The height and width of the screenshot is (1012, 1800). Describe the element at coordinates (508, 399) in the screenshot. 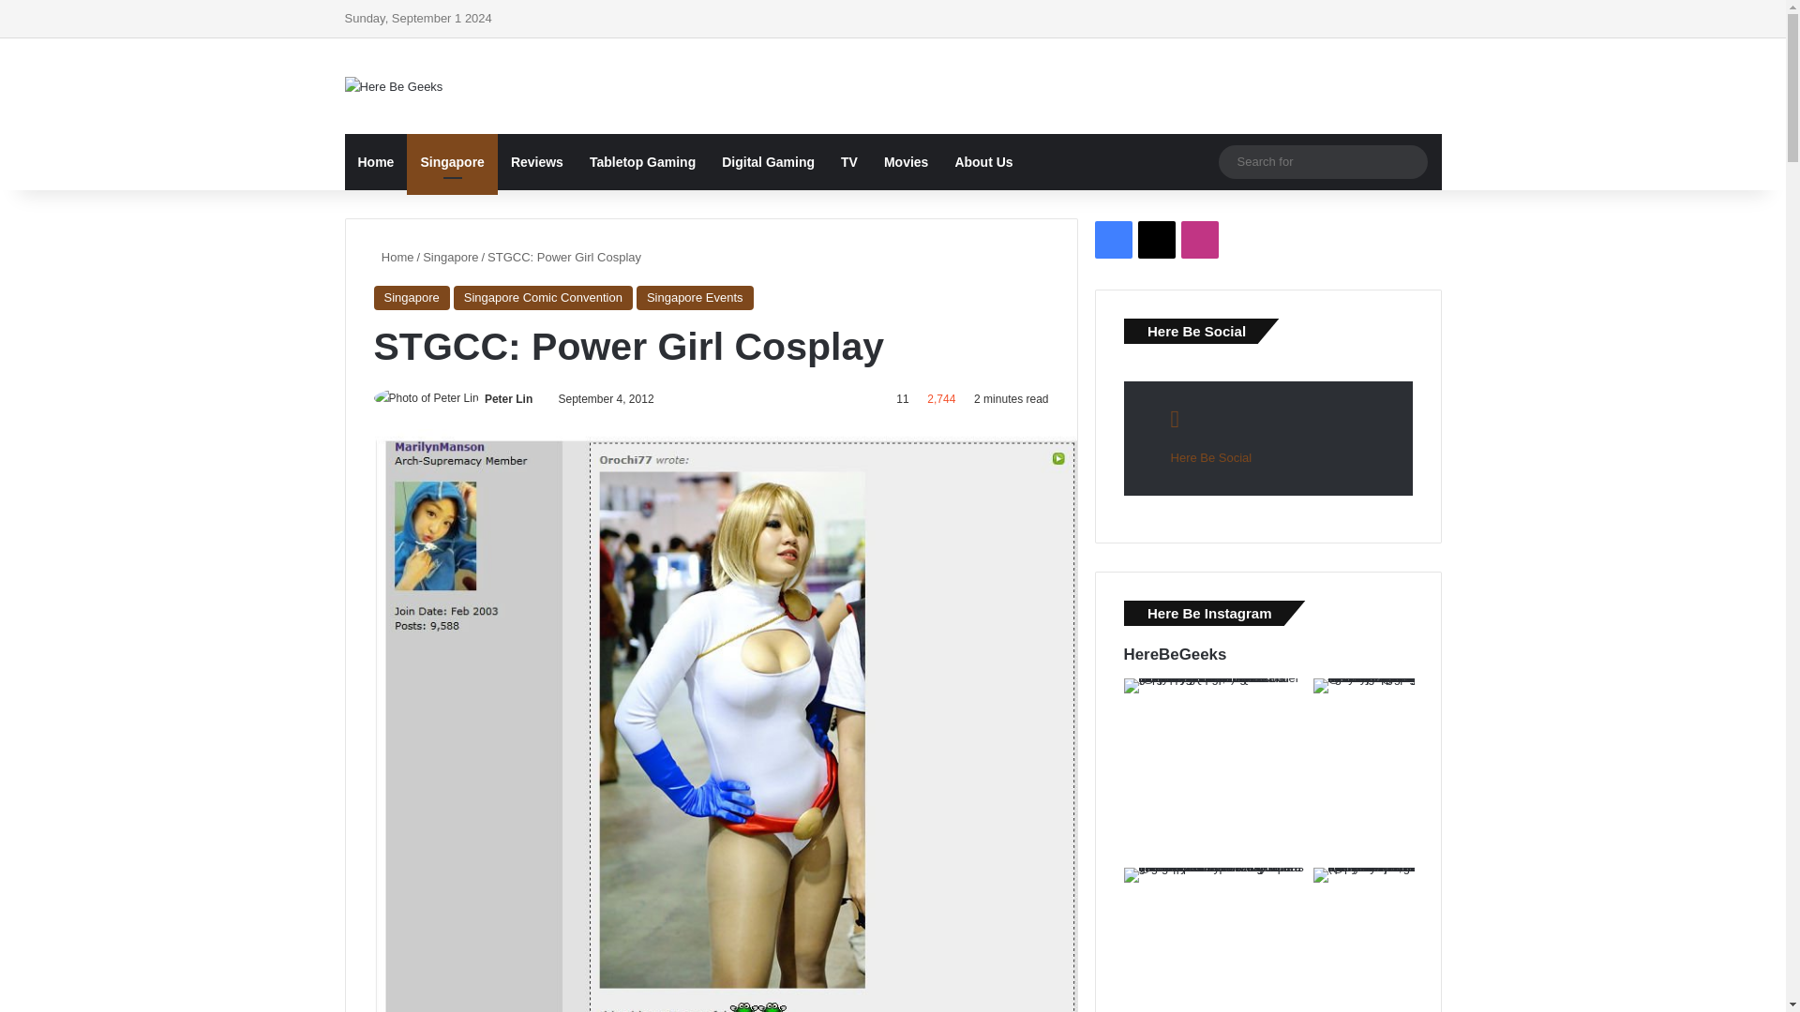

I see `Peter Lin` at that location.